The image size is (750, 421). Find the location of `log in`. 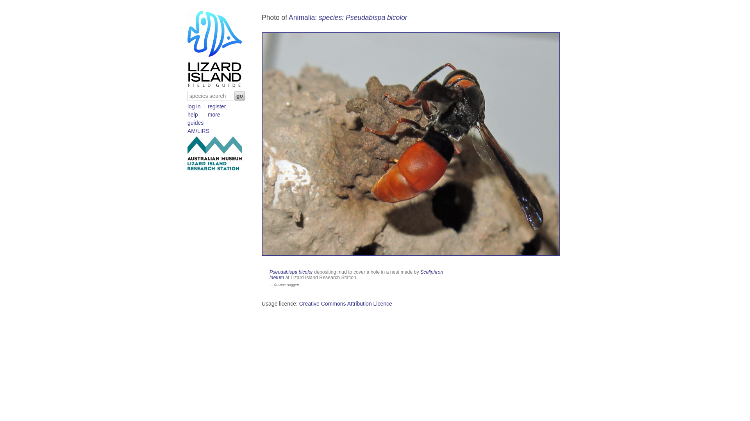

log in is located at coordinates (194, 106).